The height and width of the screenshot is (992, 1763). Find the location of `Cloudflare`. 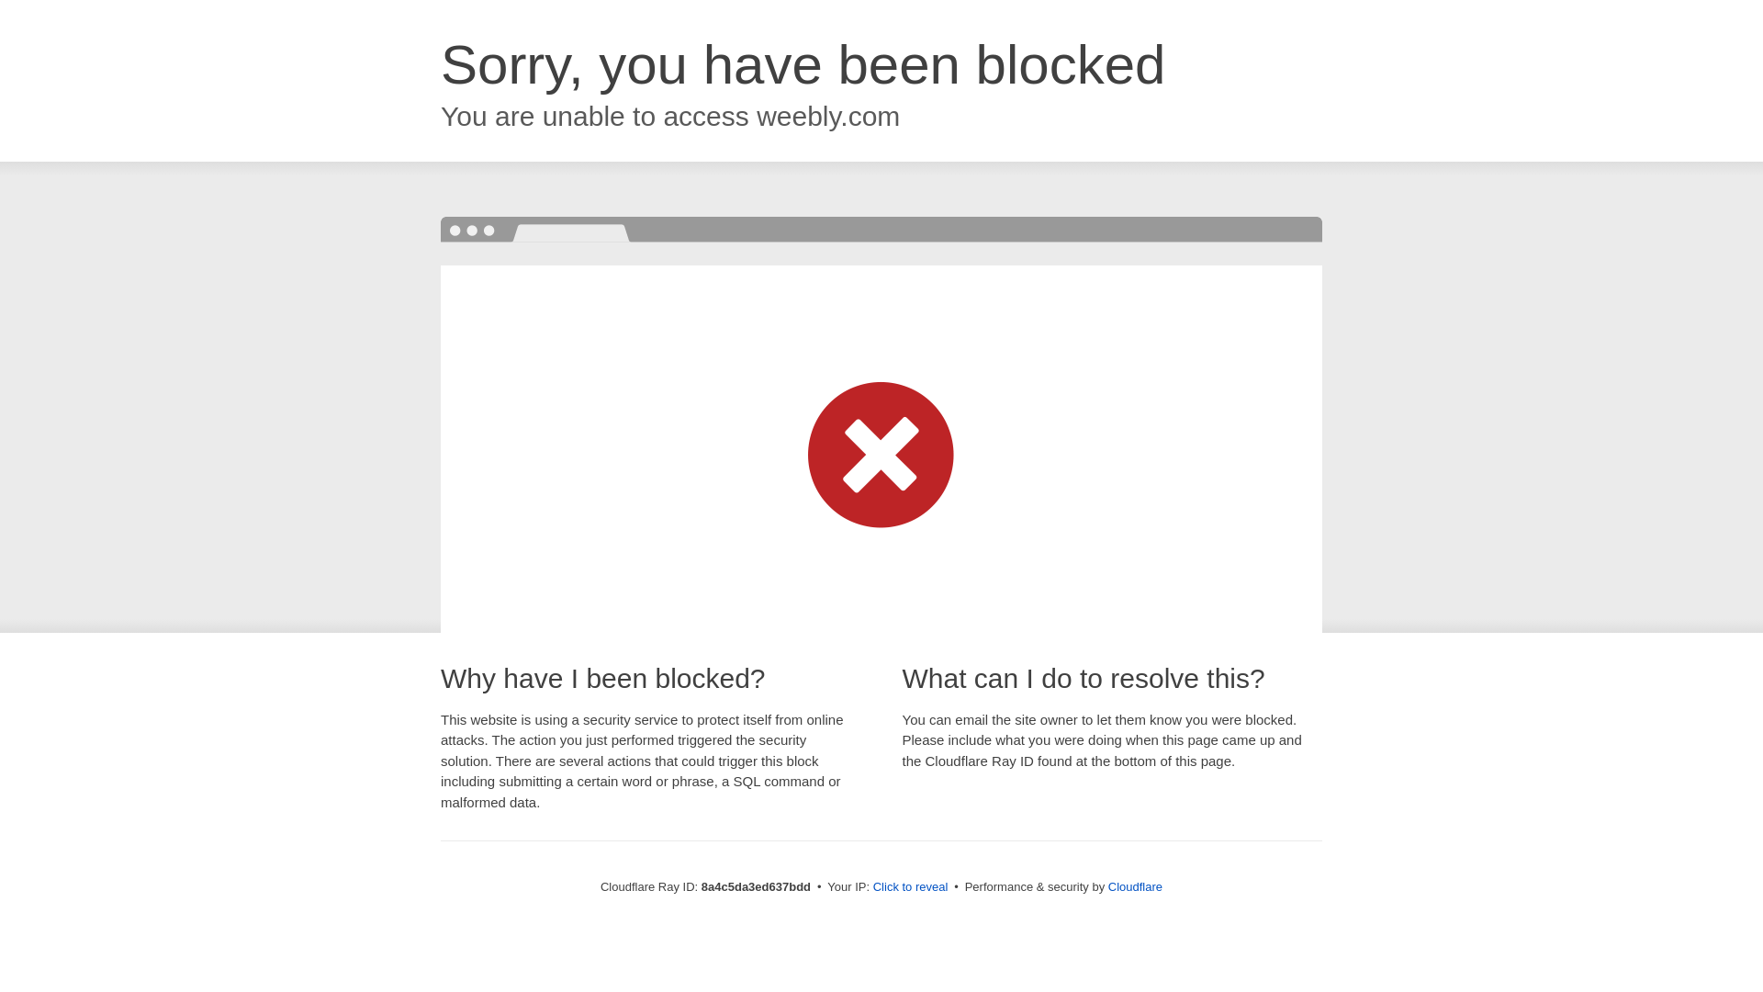

Cloudflare is located at coordinates (1135, 886).